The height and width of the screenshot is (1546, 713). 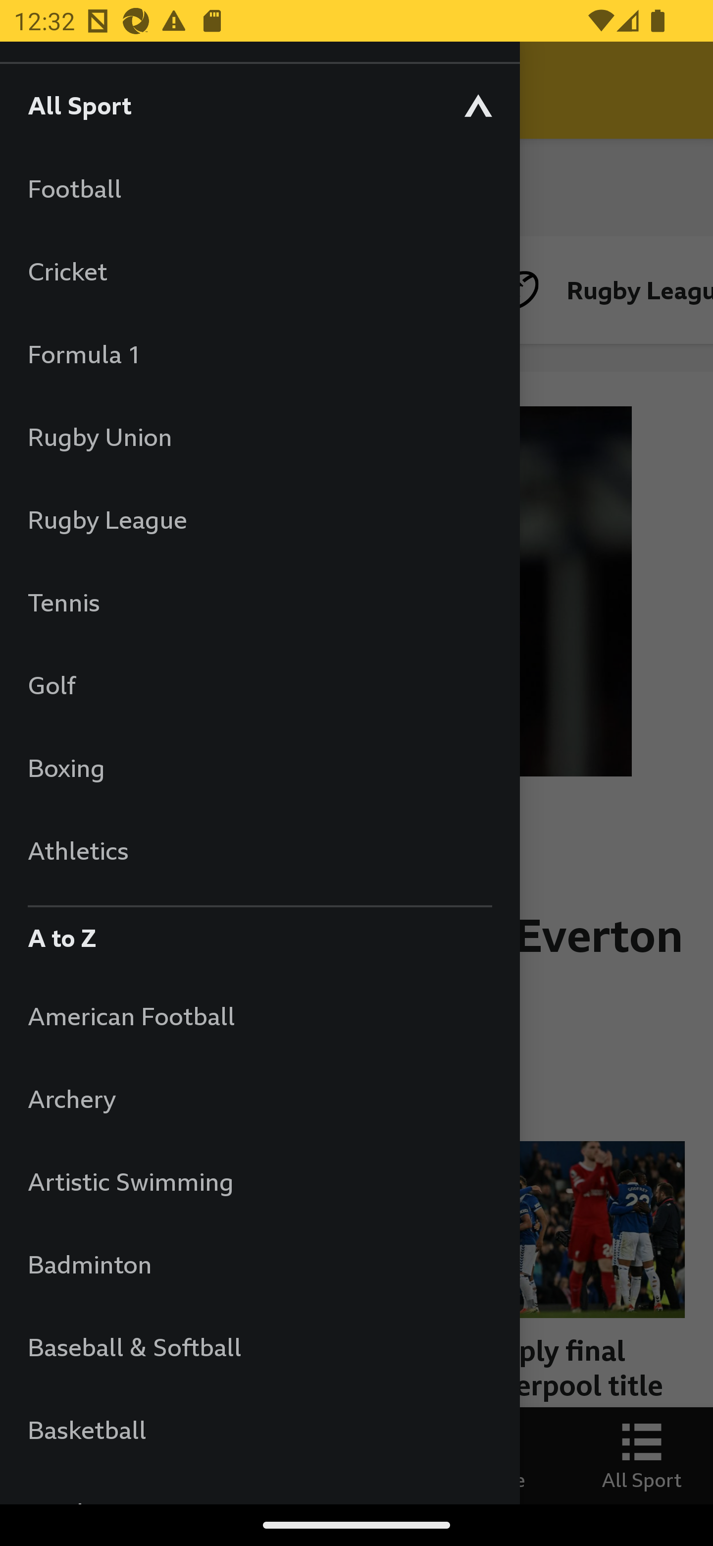 What do you see at coordinates (259, 767) in the screenshot?
I see `Boxing` at bounding box center [259, 767].